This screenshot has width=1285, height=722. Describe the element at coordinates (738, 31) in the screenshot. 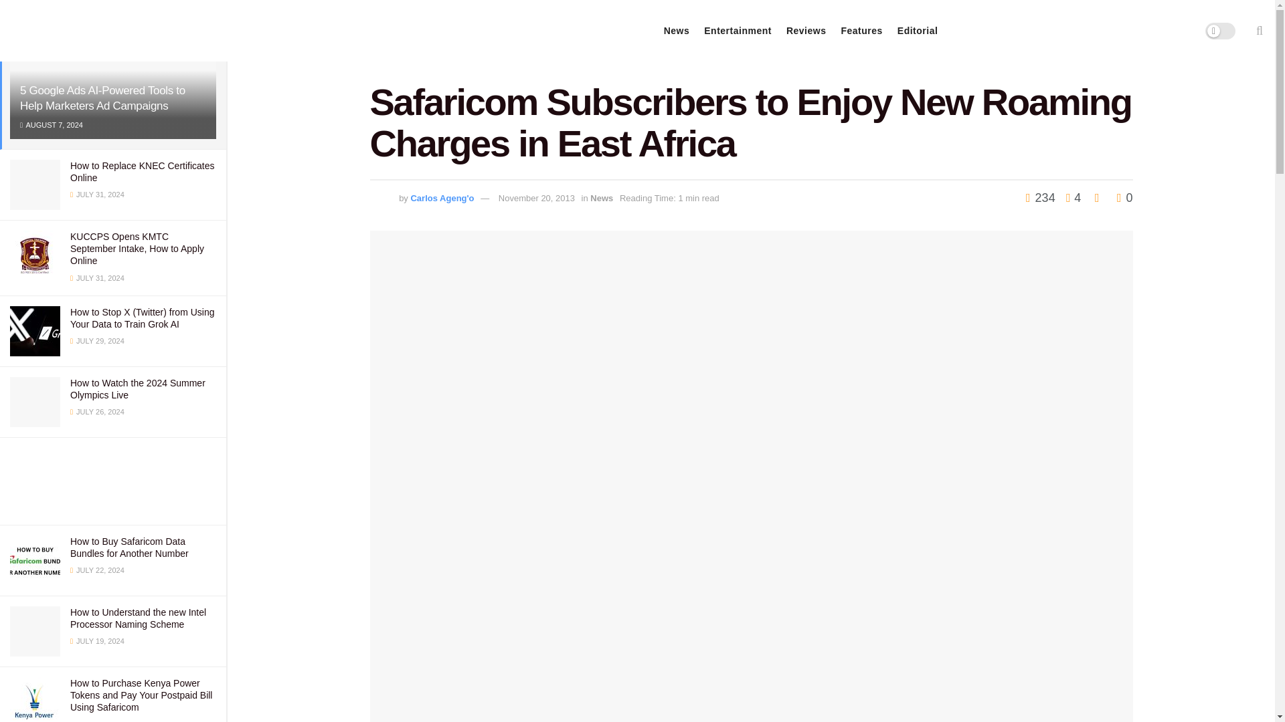

I see `Entertainment` at that location.